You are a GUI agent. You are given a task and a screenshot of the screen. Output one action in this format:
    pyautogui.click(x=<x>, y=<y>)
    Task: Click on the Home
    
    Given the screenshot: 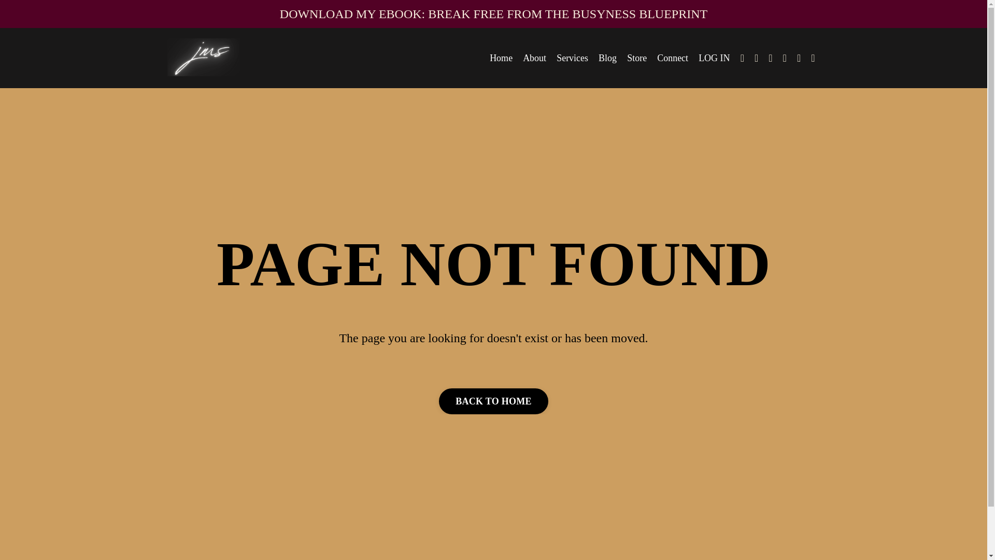 What is the action you would take?
    pyautogui.click(x=501, y=58)
    